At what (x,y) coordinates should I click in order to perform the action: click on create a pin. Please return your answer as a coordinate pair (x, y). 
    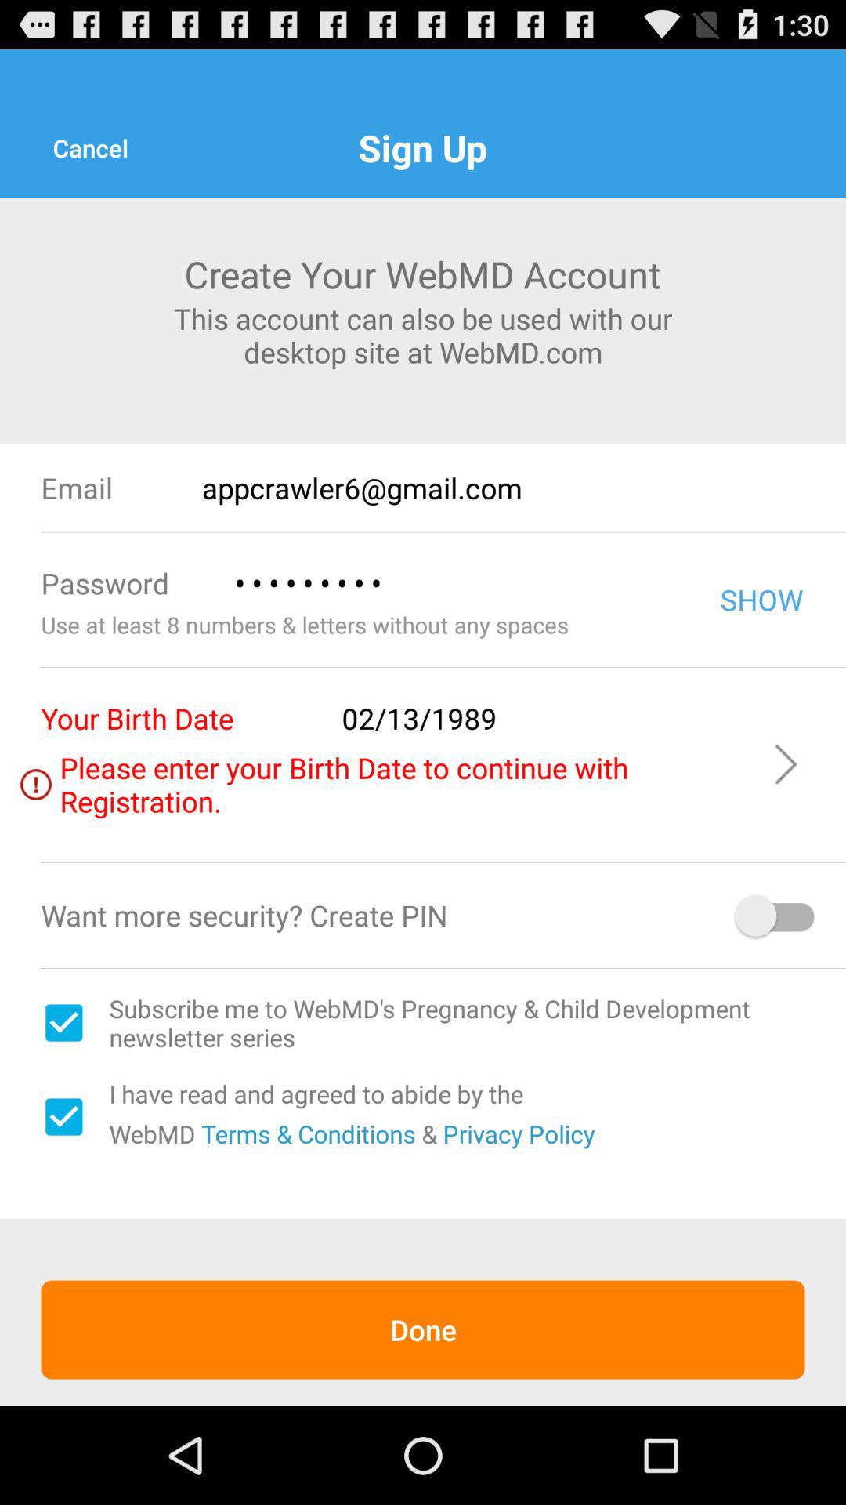
    Looking at the image, I should click on (776, 916).